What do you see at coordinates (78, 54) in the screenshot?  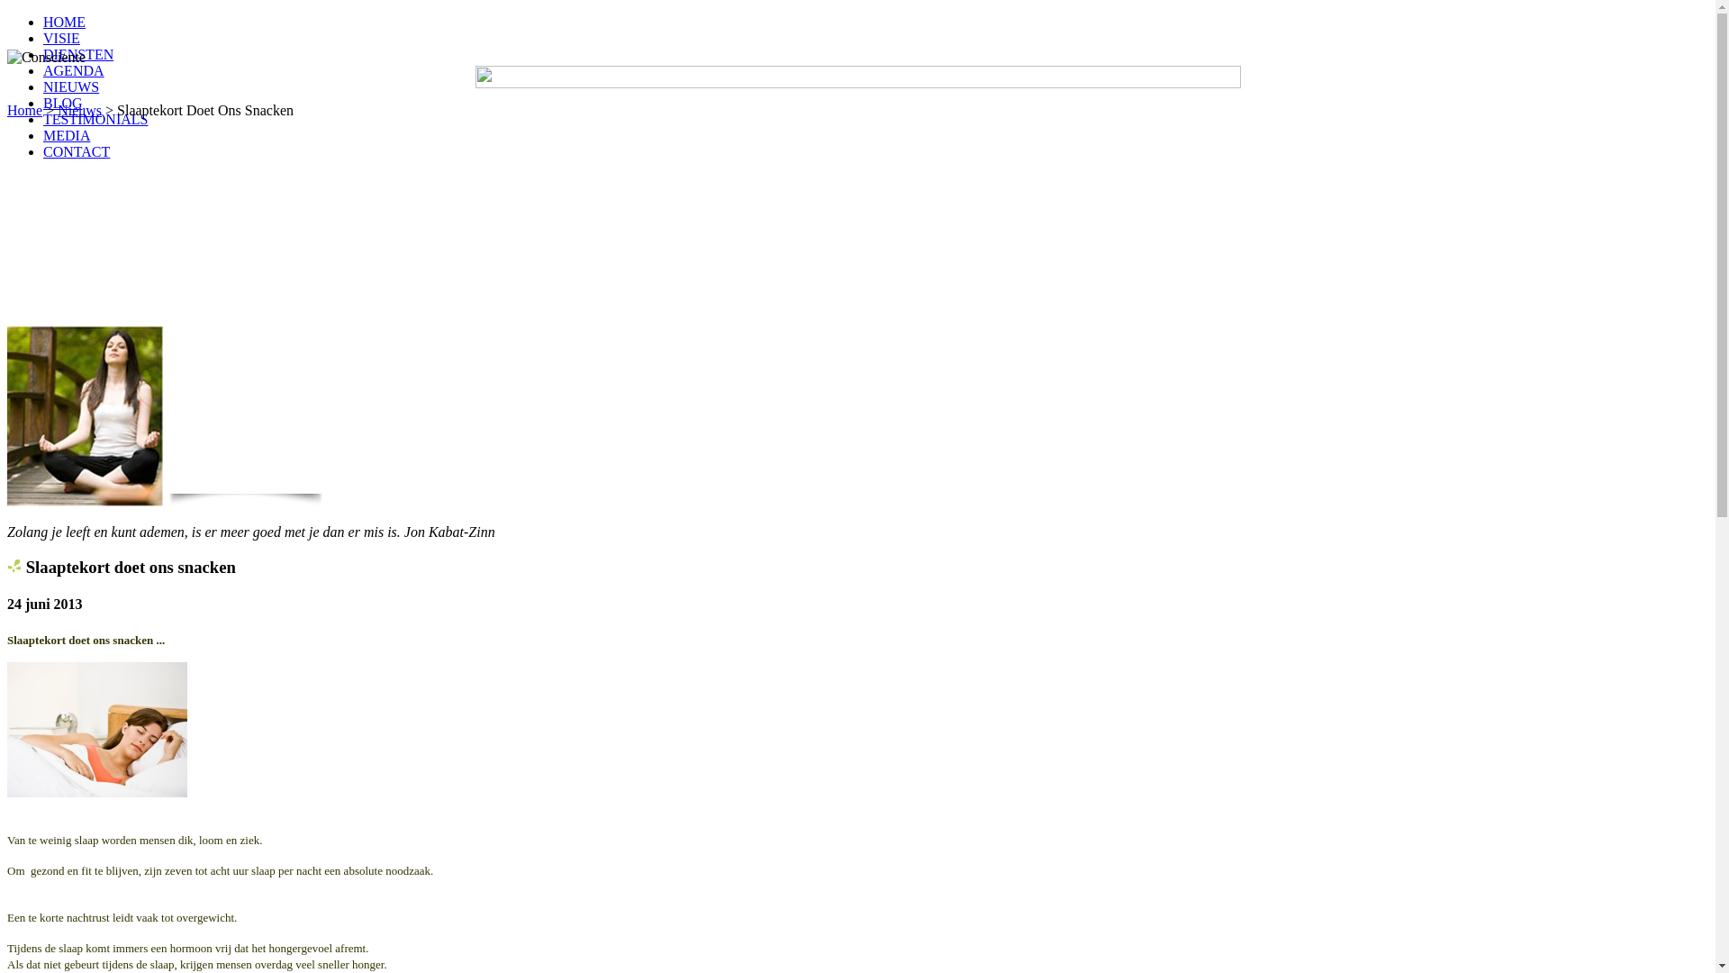 I see `DIENSTEN` at bounding box center [78, 54].